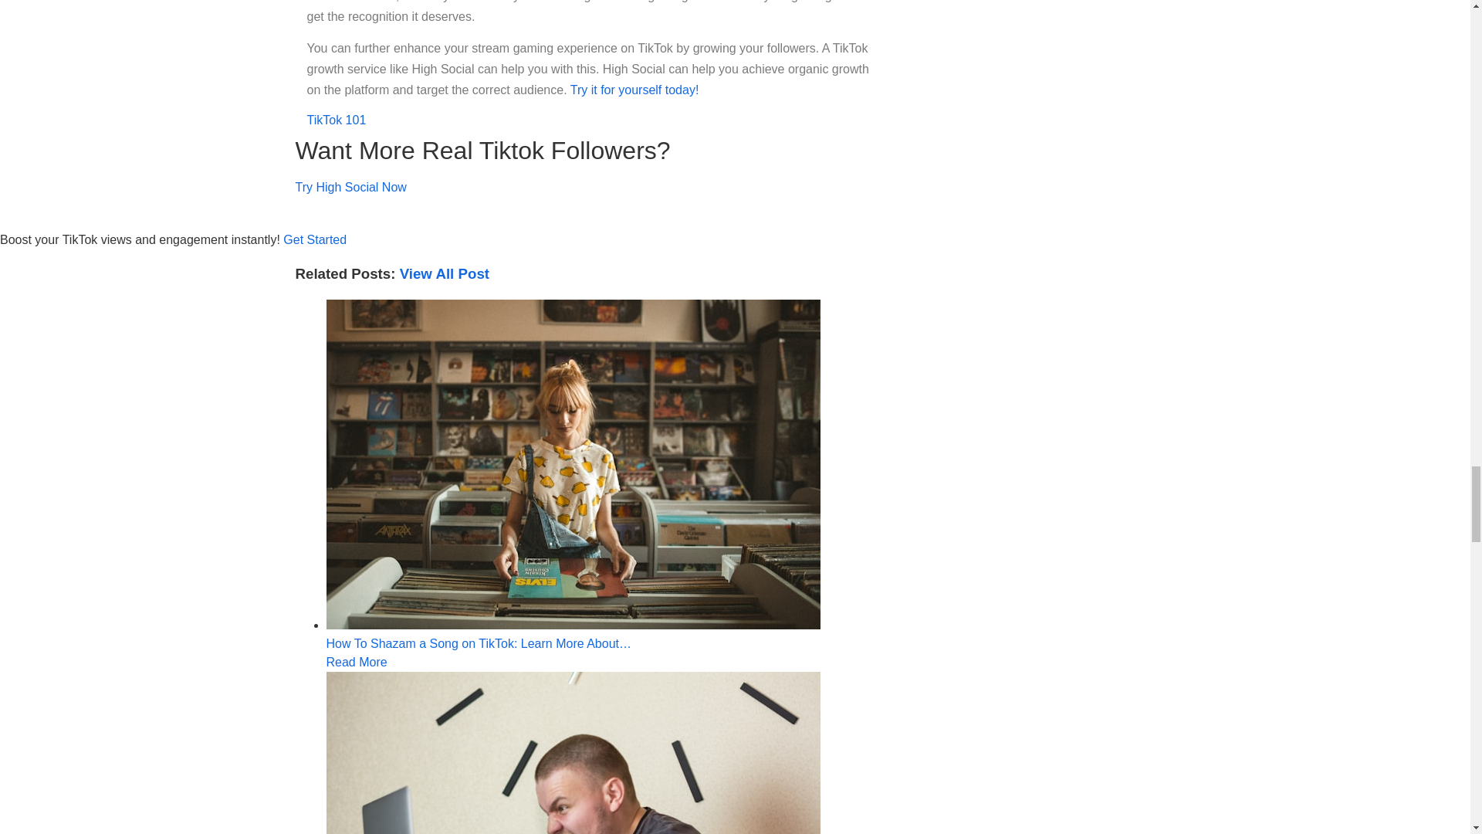 This screenshot has width=1482, height=834. What do you see at coordinates (445, 273) in the screenshot?
I see `Try High Social Now` at bounding box center [445, 273].